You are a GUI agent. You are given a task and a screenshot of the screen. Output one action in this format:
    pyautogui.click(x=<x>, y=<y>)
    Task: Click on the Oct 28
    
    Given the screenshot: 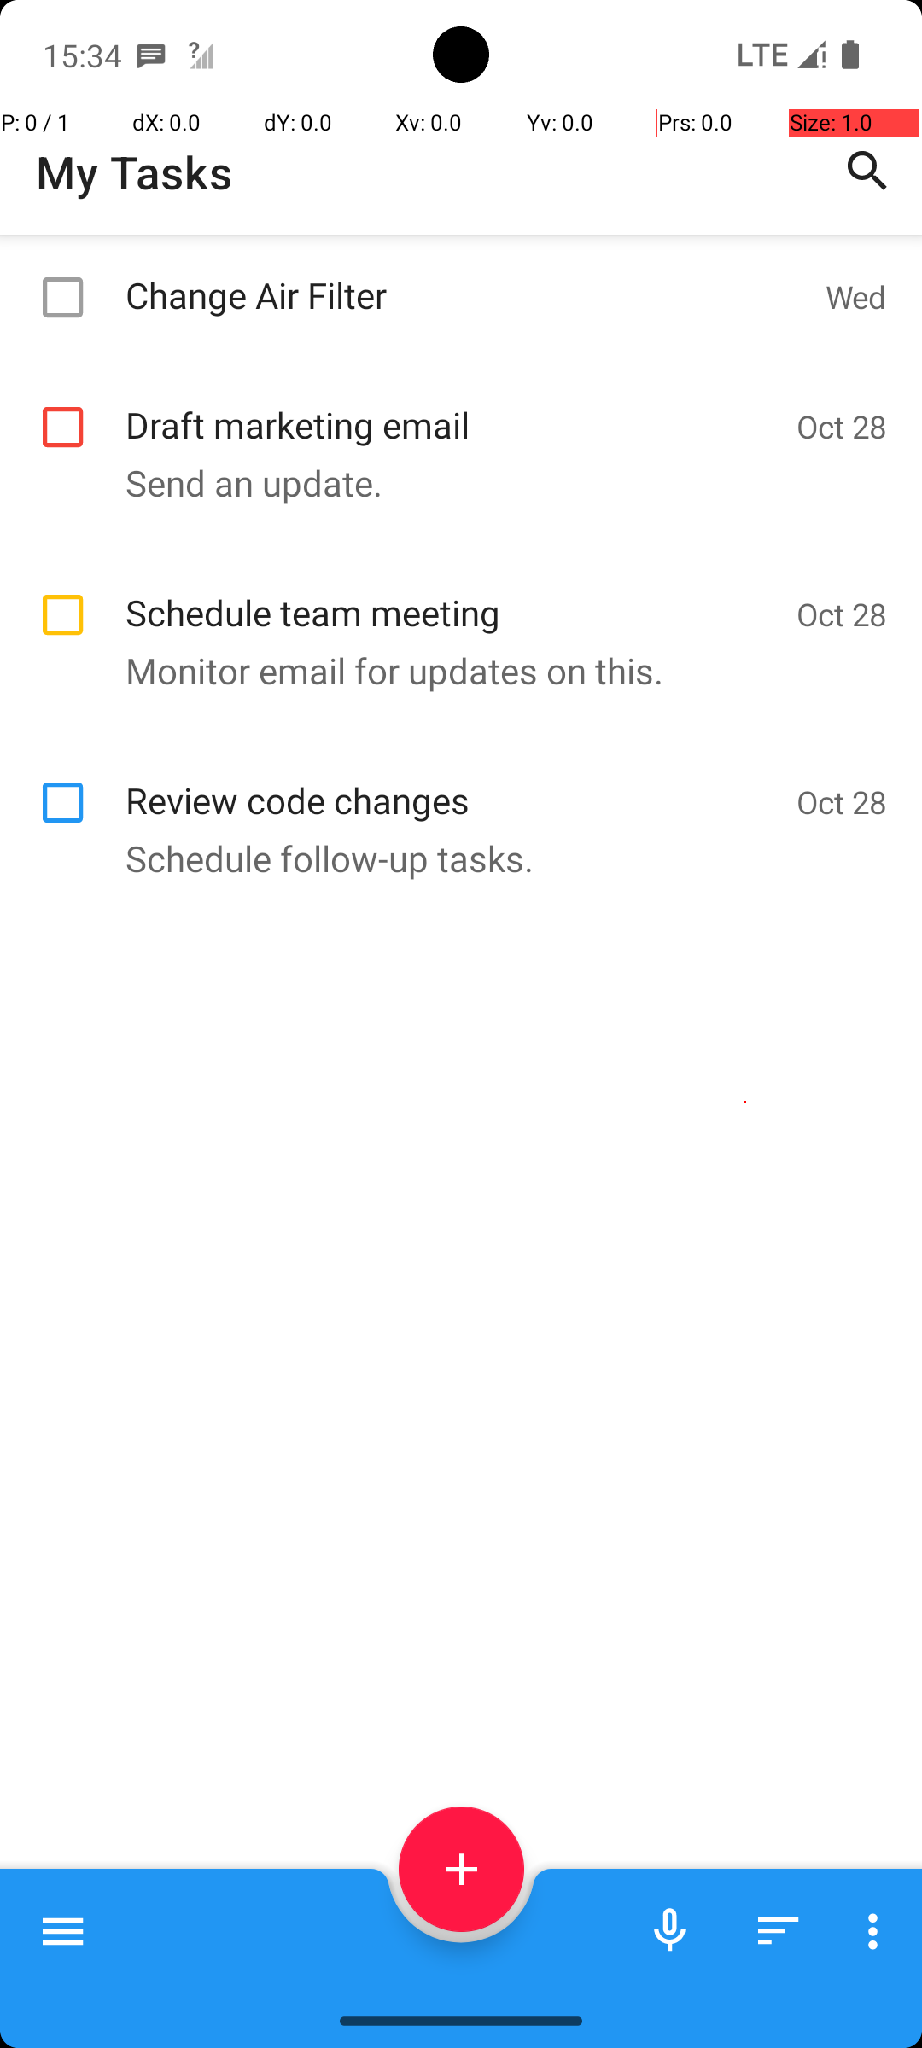 What is the action you would take?
    pyautogui.click(x=842, y=427)
    